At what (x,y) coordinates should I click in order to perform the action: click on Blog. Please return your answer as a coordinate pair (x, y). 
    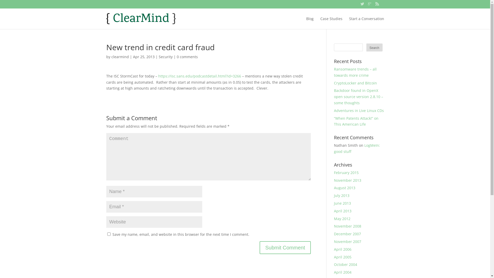
    Looking at the image, I should click on (310, 22).